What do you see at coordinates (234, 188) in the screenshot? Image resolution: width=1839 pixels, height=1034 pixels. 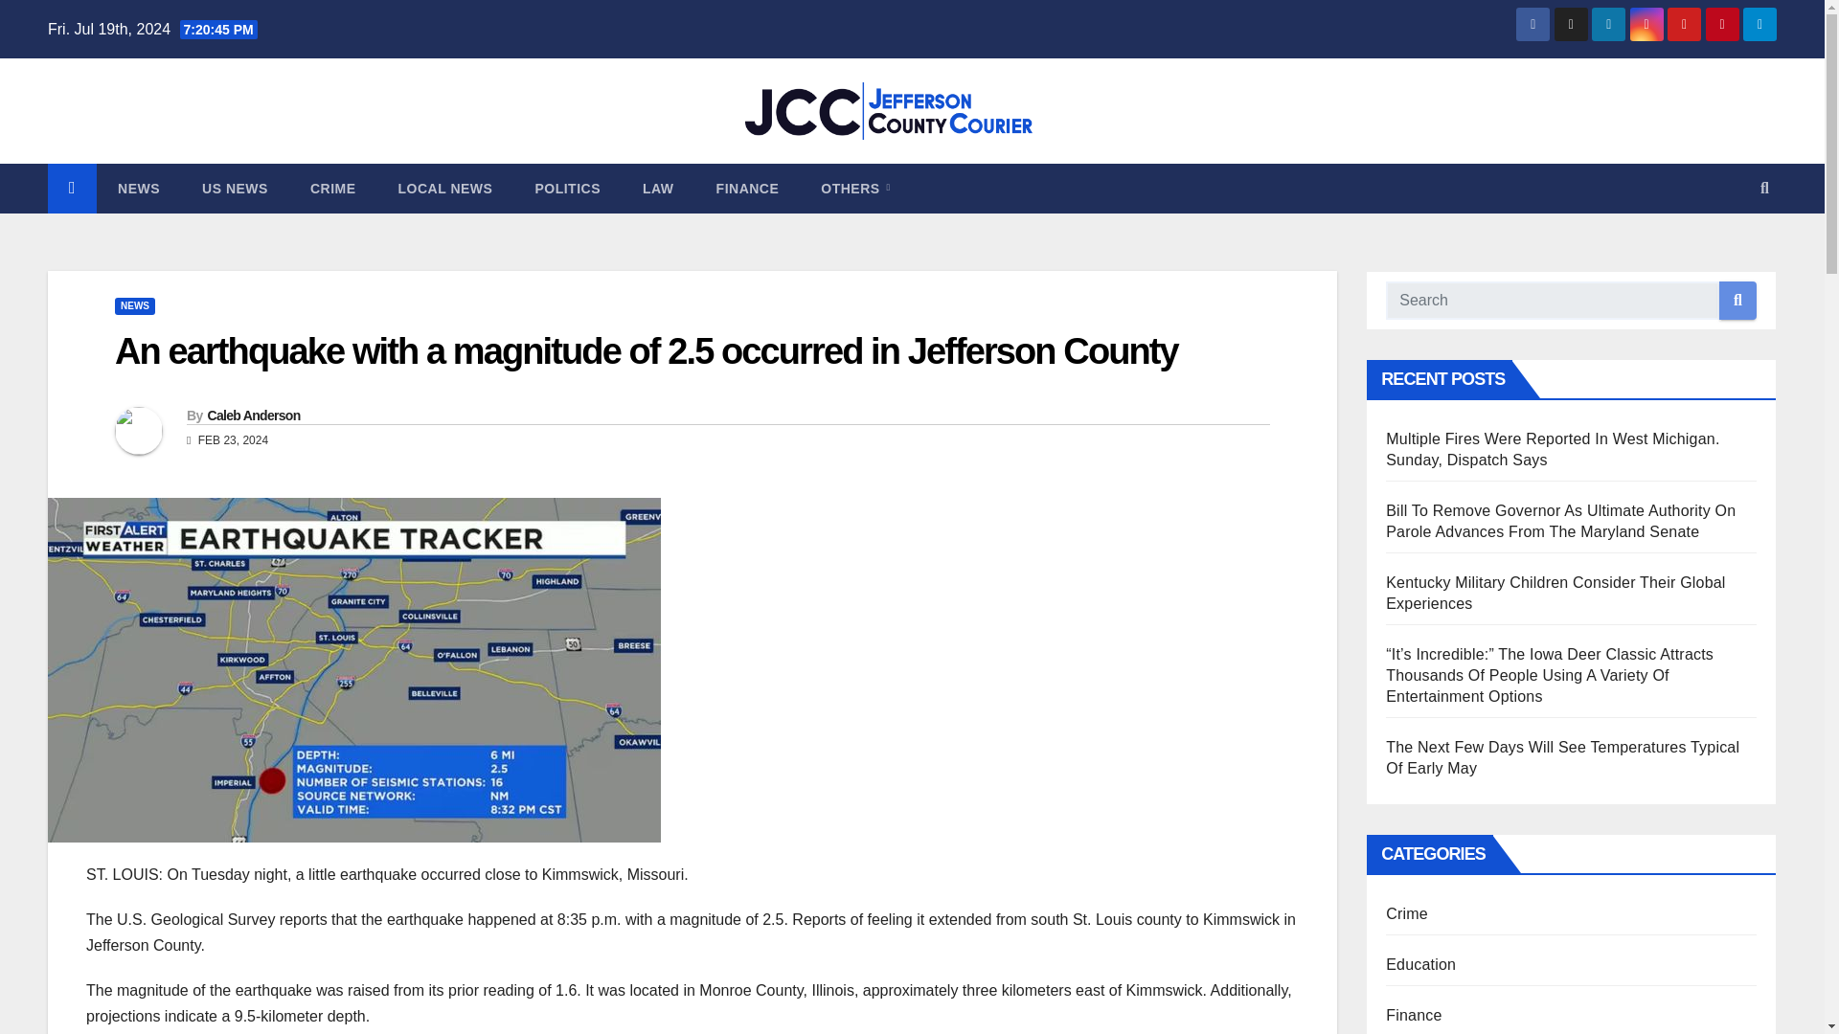 I see `Us News` at bounding box center [234, 188].